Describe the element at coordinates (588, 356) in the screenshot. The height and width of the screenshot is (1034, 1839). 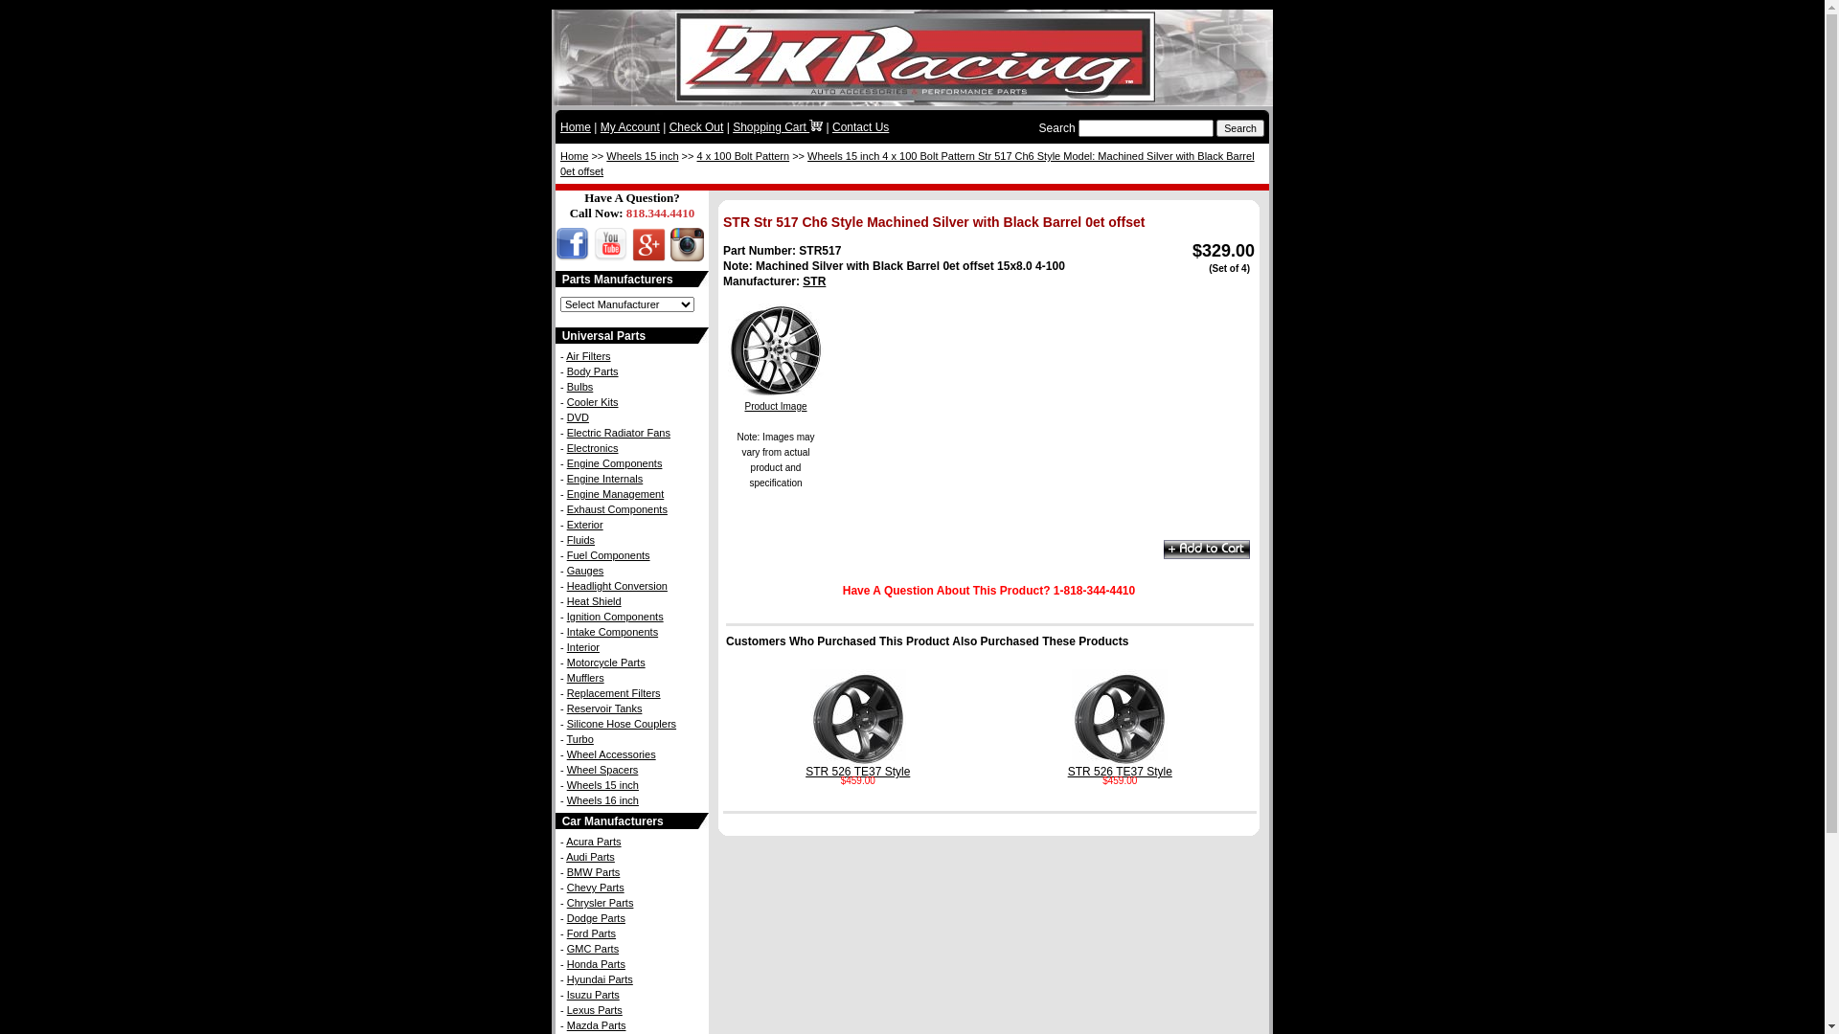
I see `Air Filters` at that location.